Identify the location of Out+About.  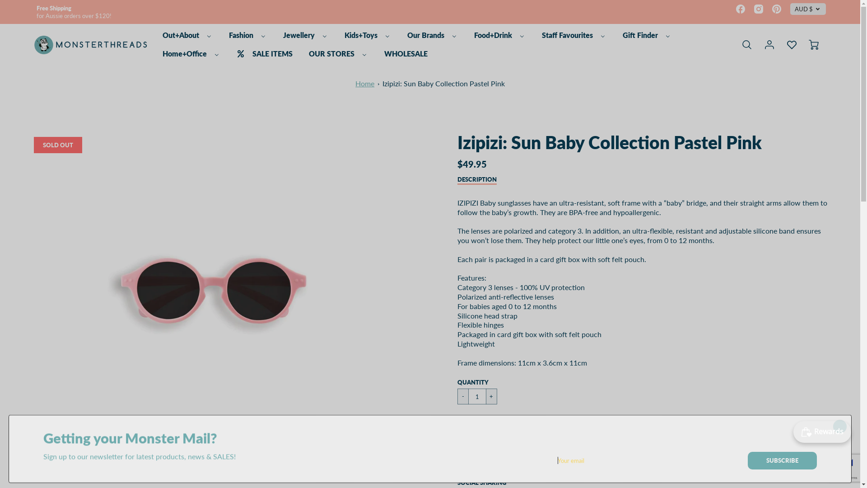
(187, 35).